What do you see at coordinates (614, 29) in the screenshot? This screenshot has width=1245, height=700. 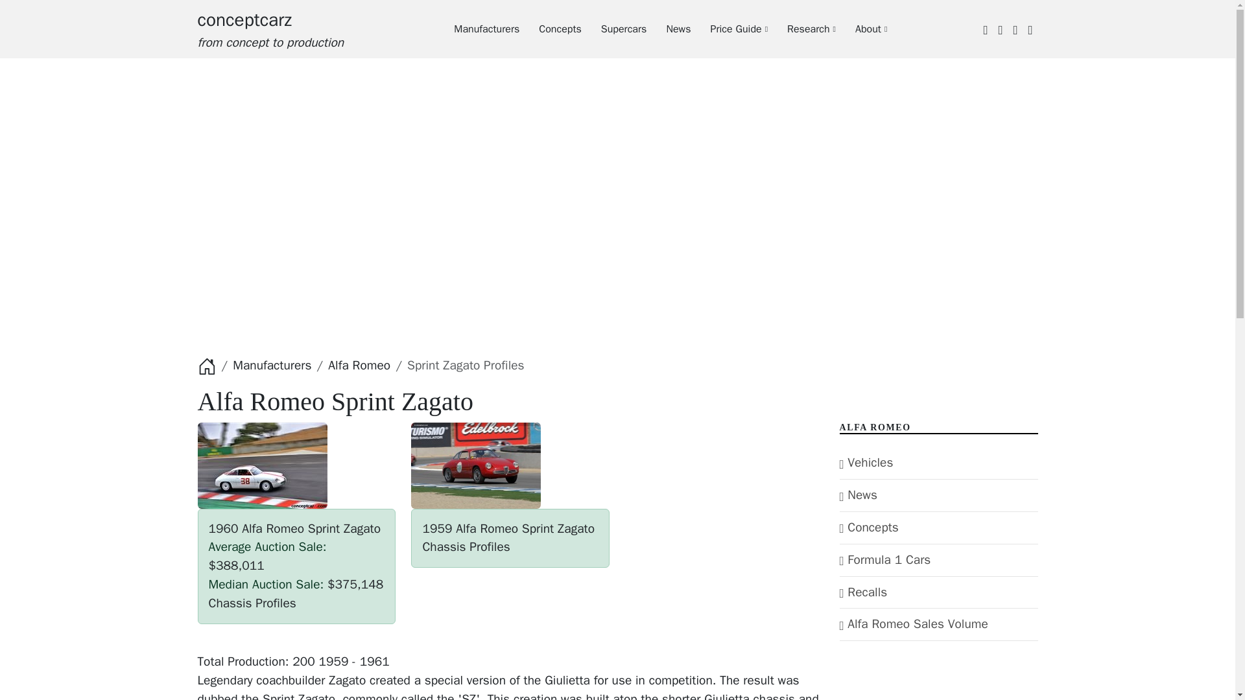 I see `Supercars` at bounding box center [614, 29].